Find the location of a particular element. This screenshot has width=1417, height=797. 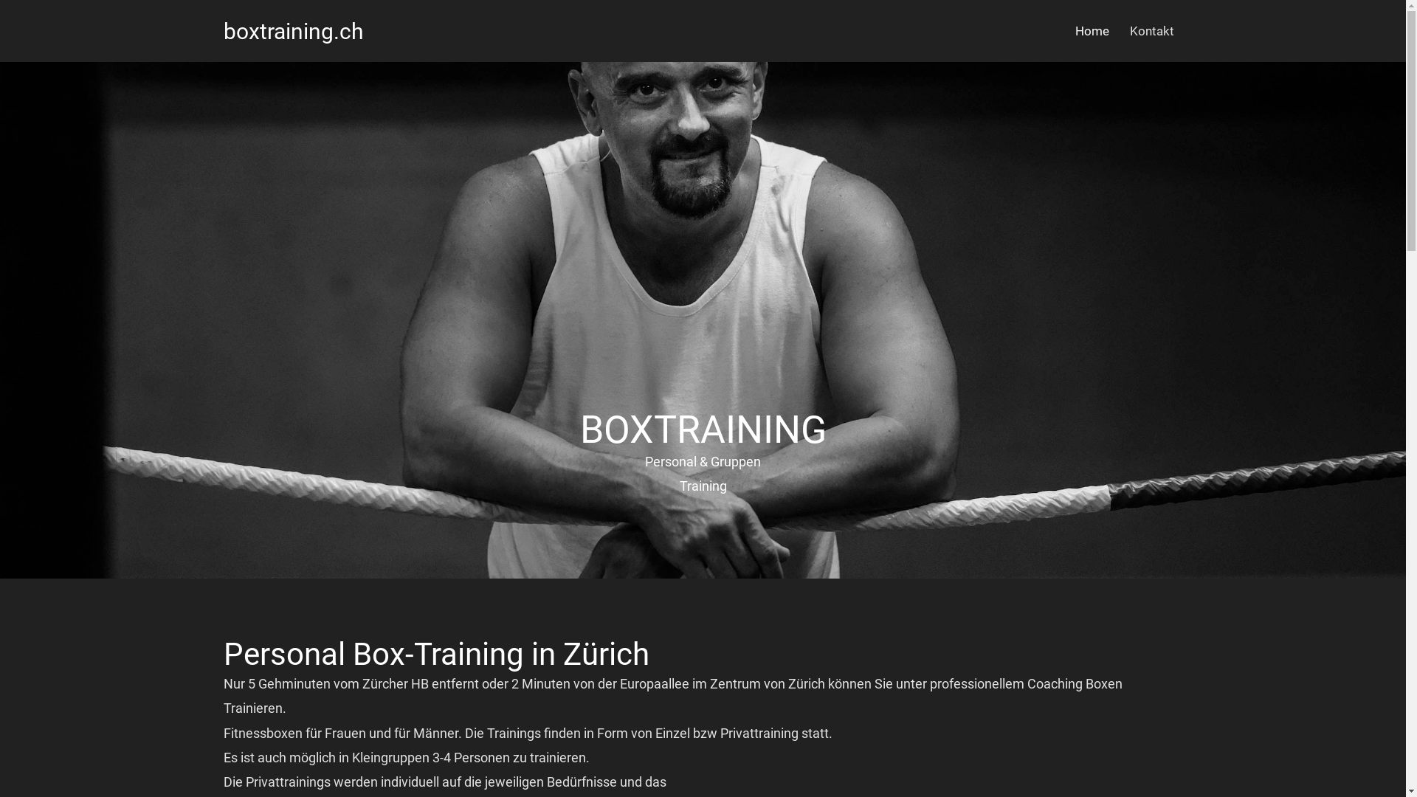

boxtraining.ch is located at coordinates (292, 31).